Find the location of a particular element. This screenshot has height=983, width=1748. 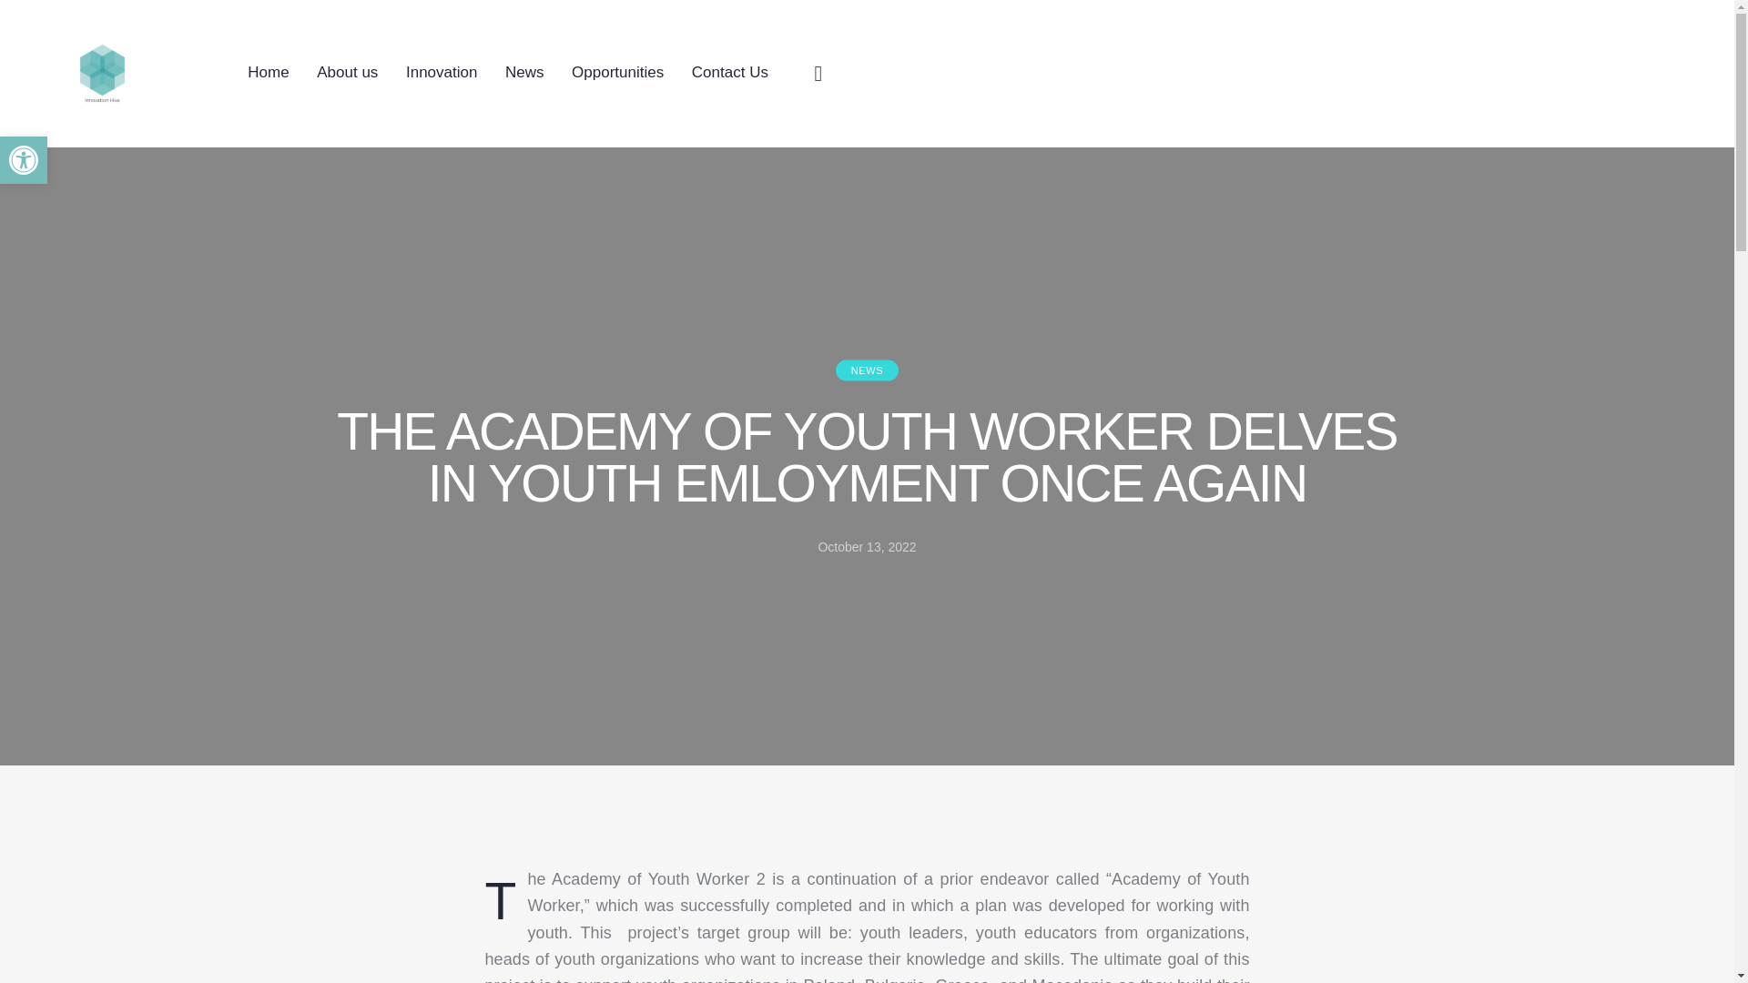

Contact Us is located at coordinates (730, 73).